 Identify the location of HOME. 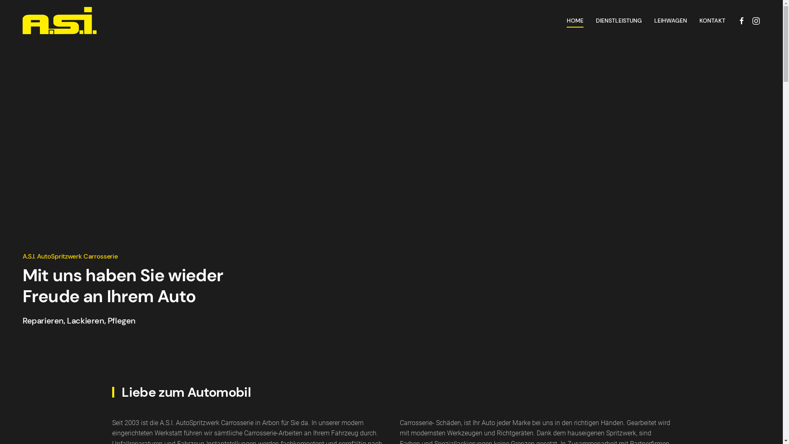
(575, 21).